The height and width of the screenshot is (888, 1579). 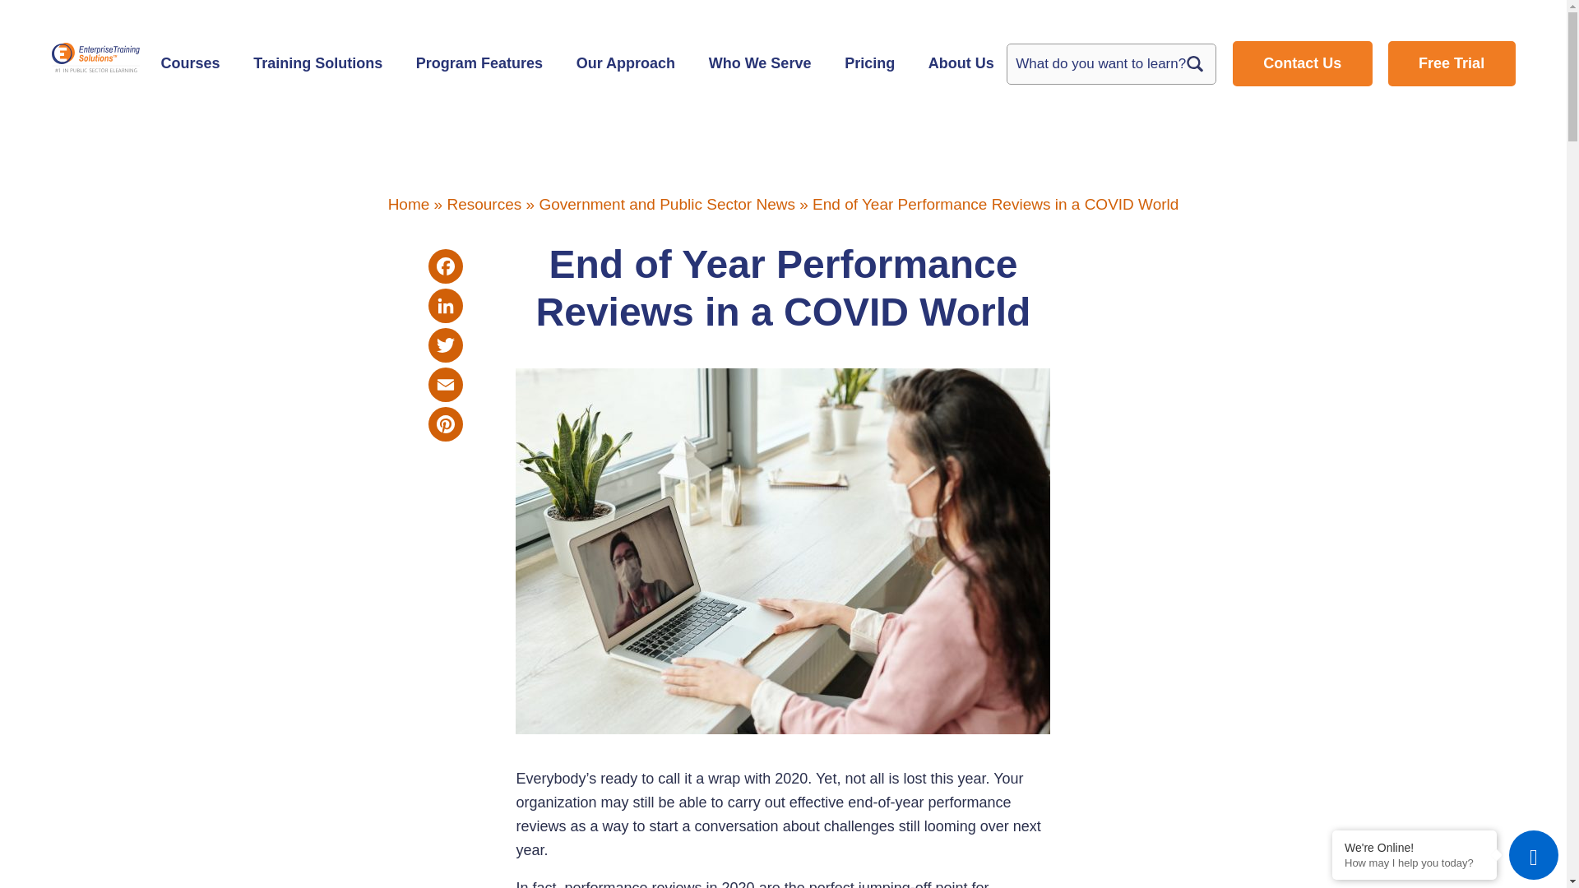 I want to click on Courses, so click(x=190, y=64).